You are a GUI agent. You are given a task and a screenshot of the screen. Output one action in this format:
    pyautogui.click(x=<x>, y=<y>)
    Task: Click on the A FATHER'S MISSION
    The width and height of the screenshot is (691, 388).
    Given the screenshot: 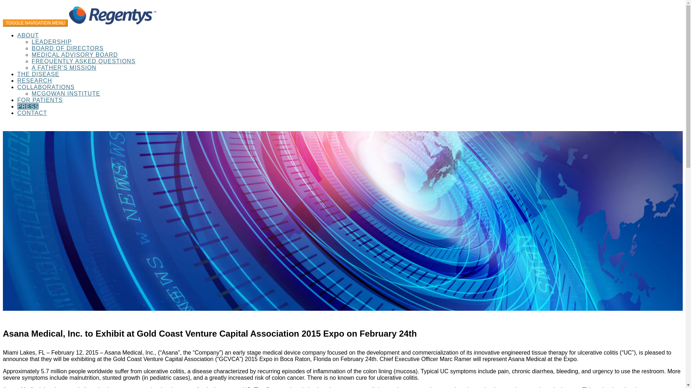 What is the action you would take?
    pyautogui.click(x=64, y=68)
    